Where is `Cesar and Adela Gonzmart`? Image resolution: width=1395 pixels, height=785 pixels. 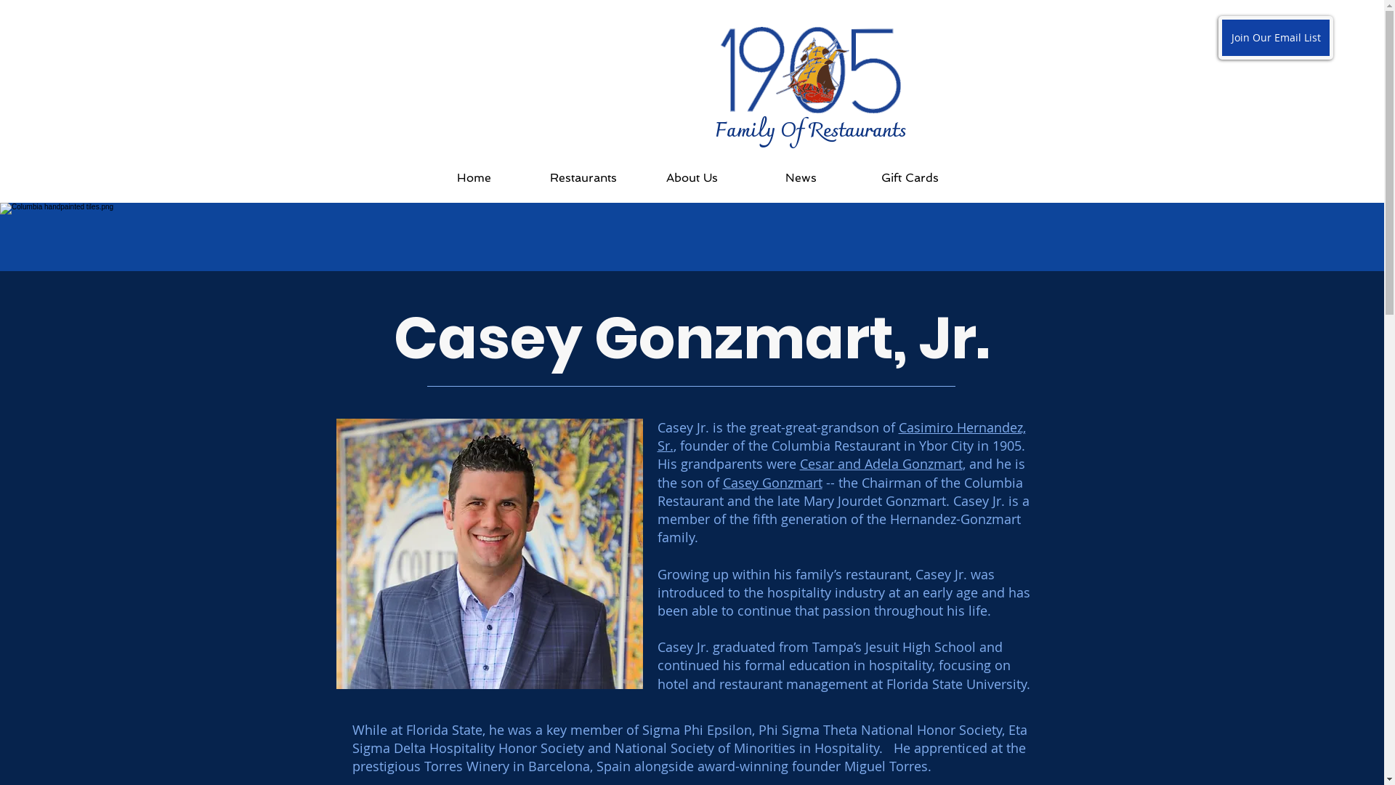 Cesar and Adela Gonzmart is located at coordinates (881, 464).